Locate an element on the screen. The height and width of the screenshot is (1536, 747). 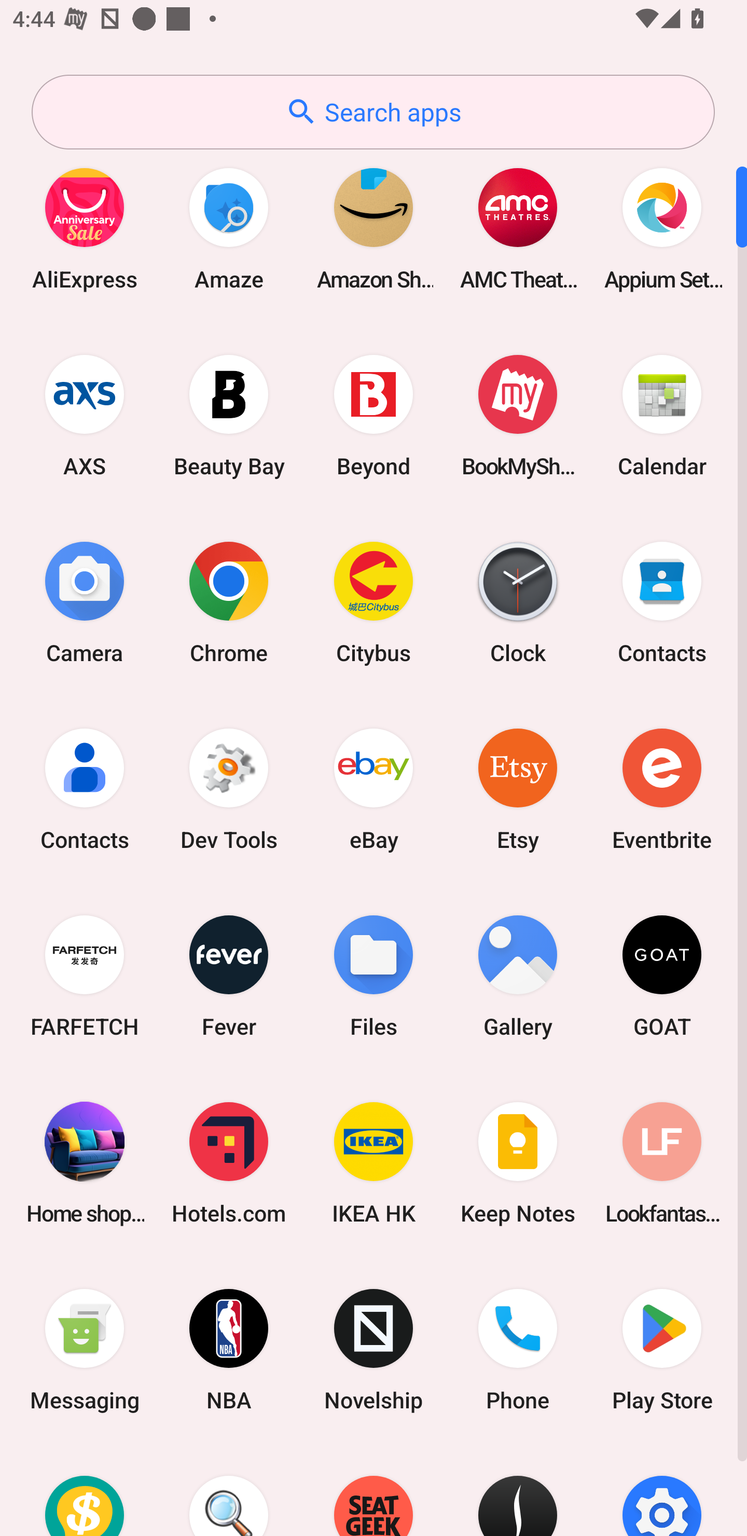
GOAT is located at coordinates (662, 976).